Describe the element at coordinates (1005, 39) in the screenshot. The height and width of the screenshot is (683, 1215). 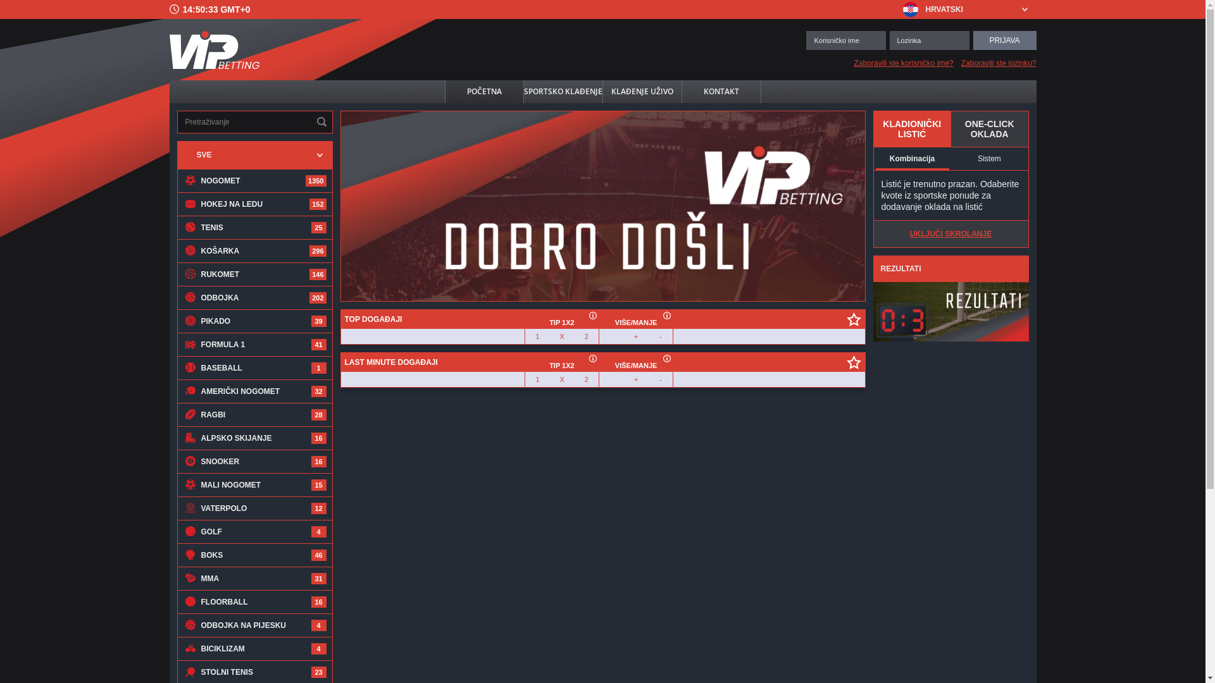
I see `PRIJAVA` at that location.